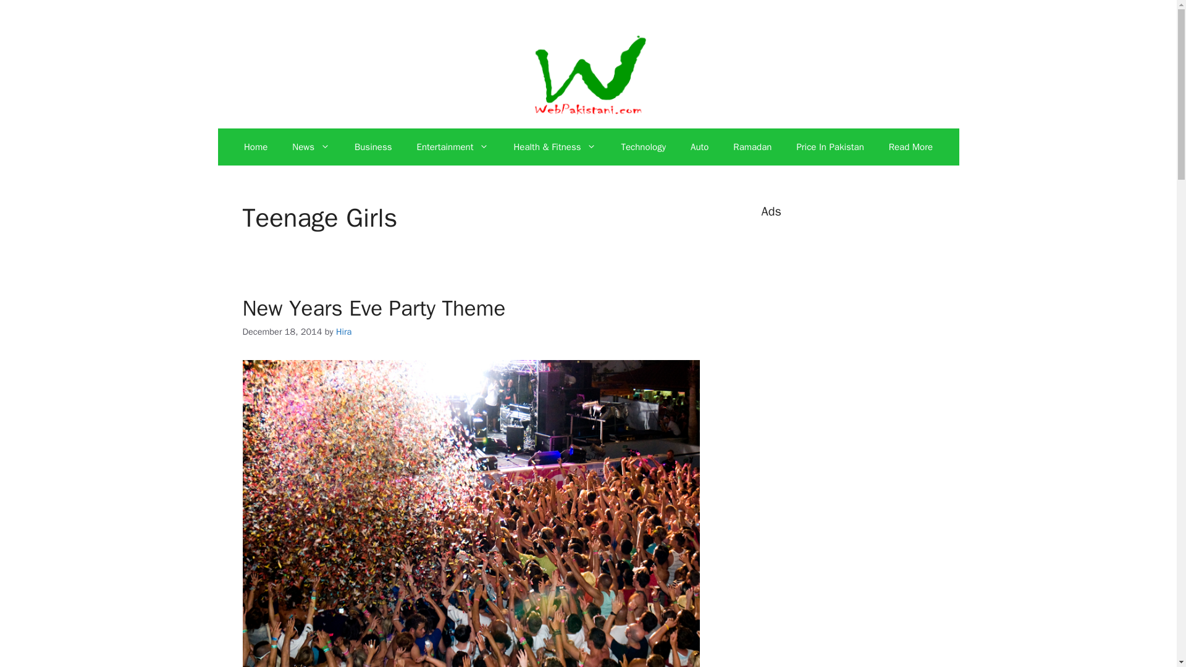 This screenshot has width=1186, height=667. I want to click on Home, so click(256, 147).